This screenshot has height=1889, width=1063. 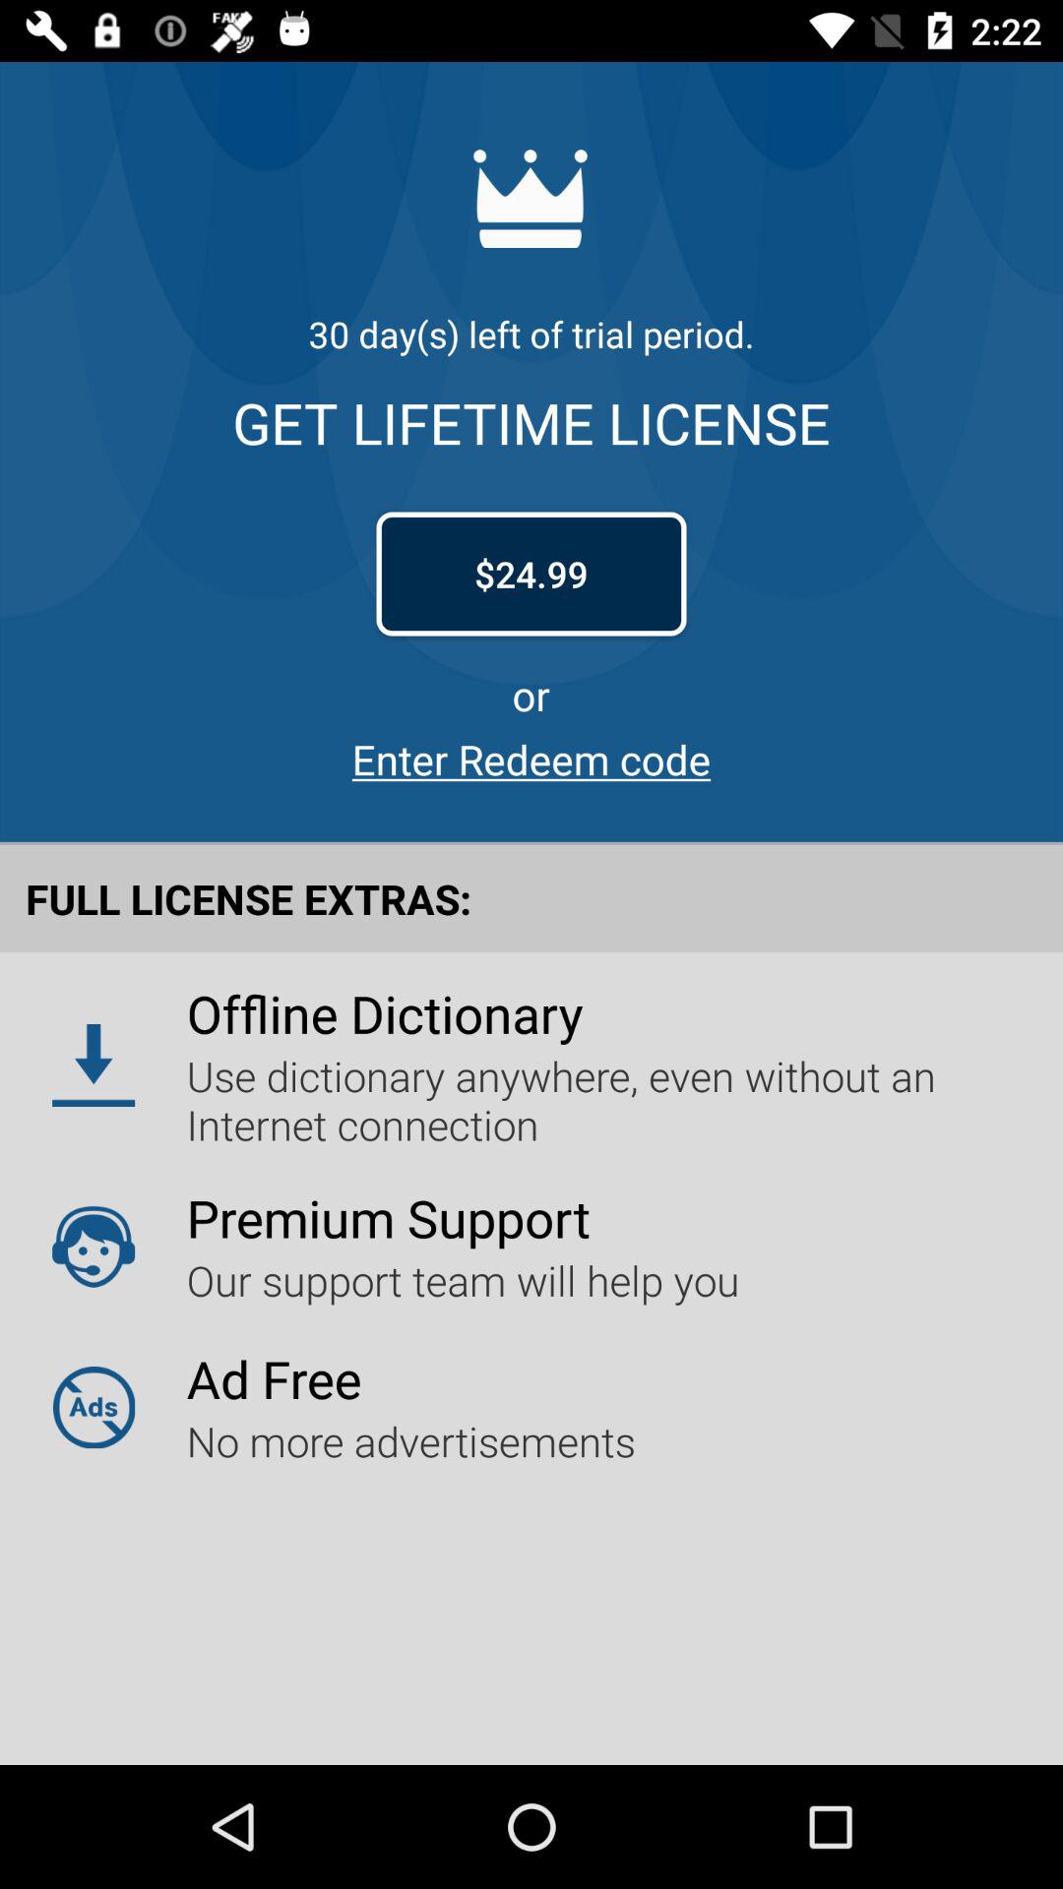 I want to click on flip until $24.99 item, so click(x=531, y=574).